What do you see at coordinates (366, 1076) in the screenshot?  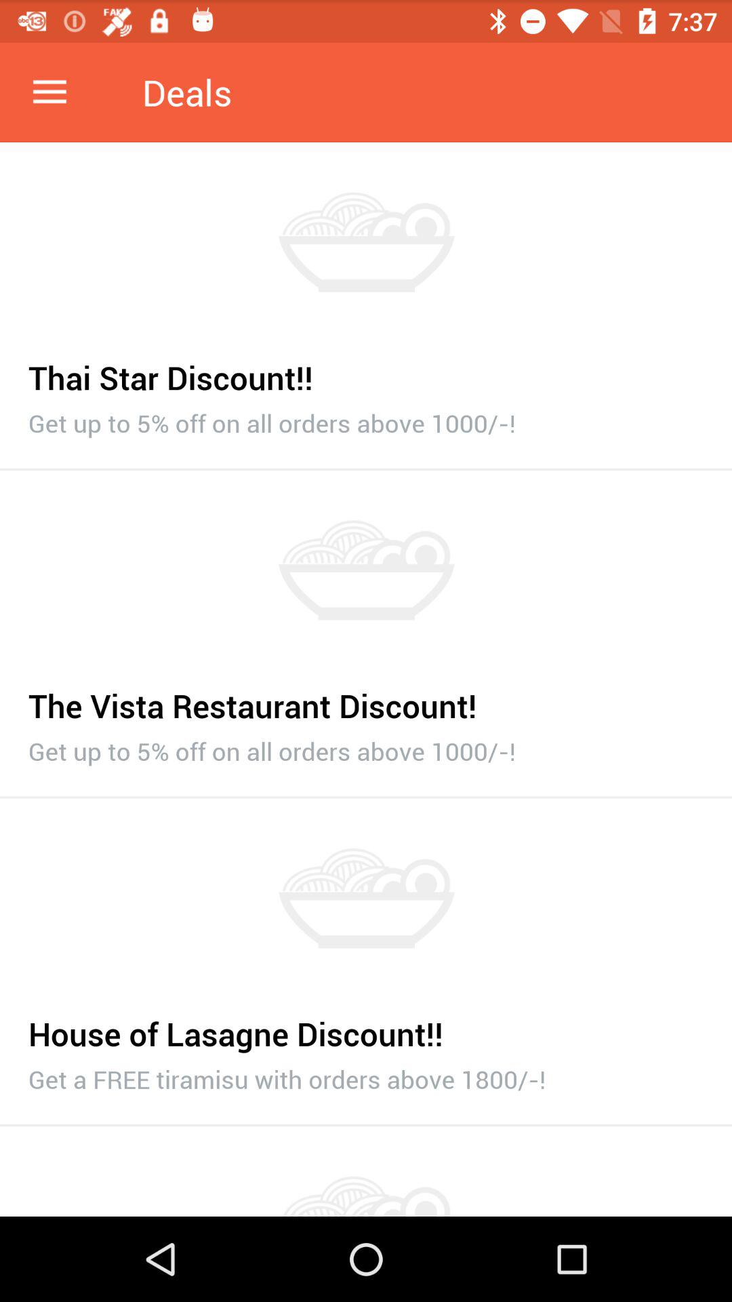 I see `launch the icon below house of lasagne` at bounding box center [366, 1076].